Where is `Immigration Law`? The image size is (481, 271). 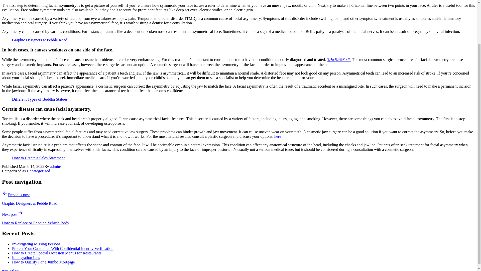
Immigration Law is located at coordinates (26, 257).